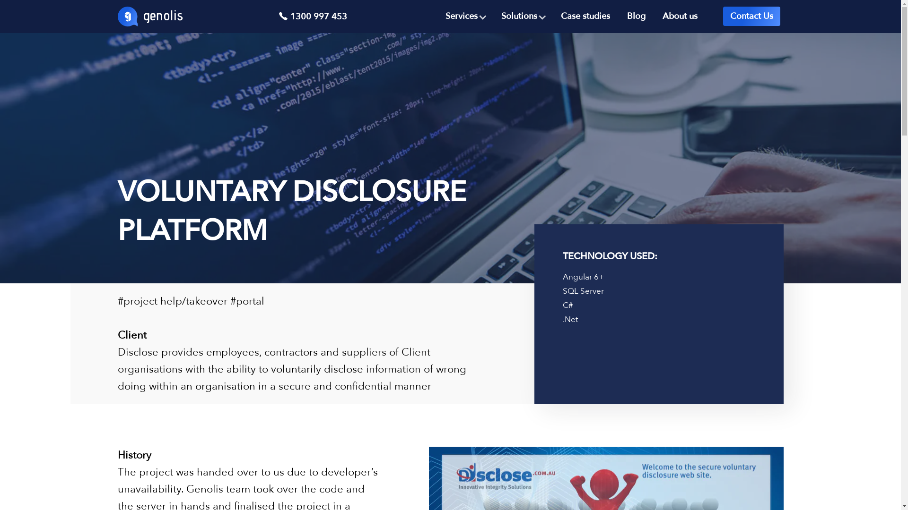 The width and height of the screenshot is (908, 510). Describe the element at coordinates (522, 16) in the screenshot. I see `Solutions` at that location.